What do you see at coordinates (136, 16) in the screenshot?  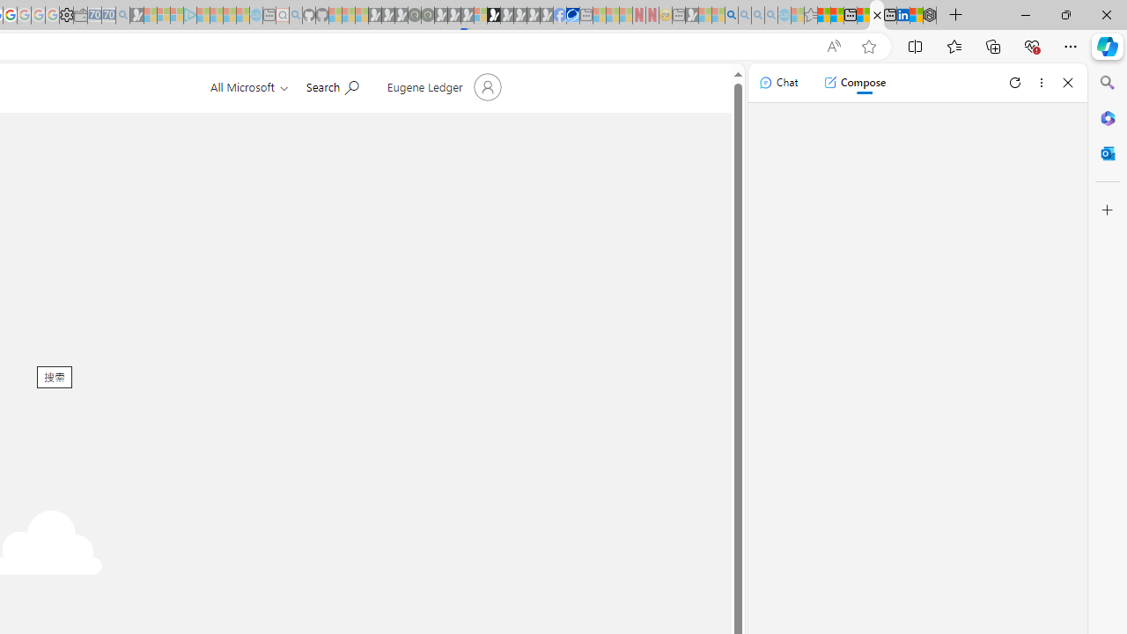 I see `Microsoft Start Gaming - Sleeping` at bounding box center [136, 16].